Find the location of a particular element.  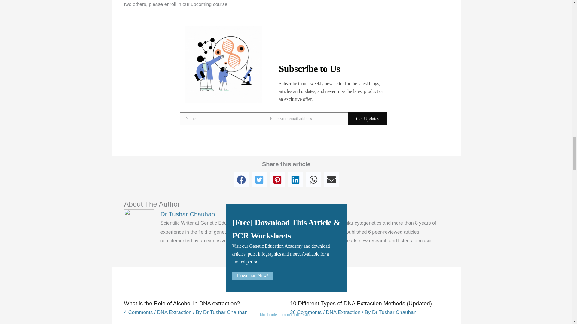

Dr Tushar Chauhan is located at coordinates (225, 312).